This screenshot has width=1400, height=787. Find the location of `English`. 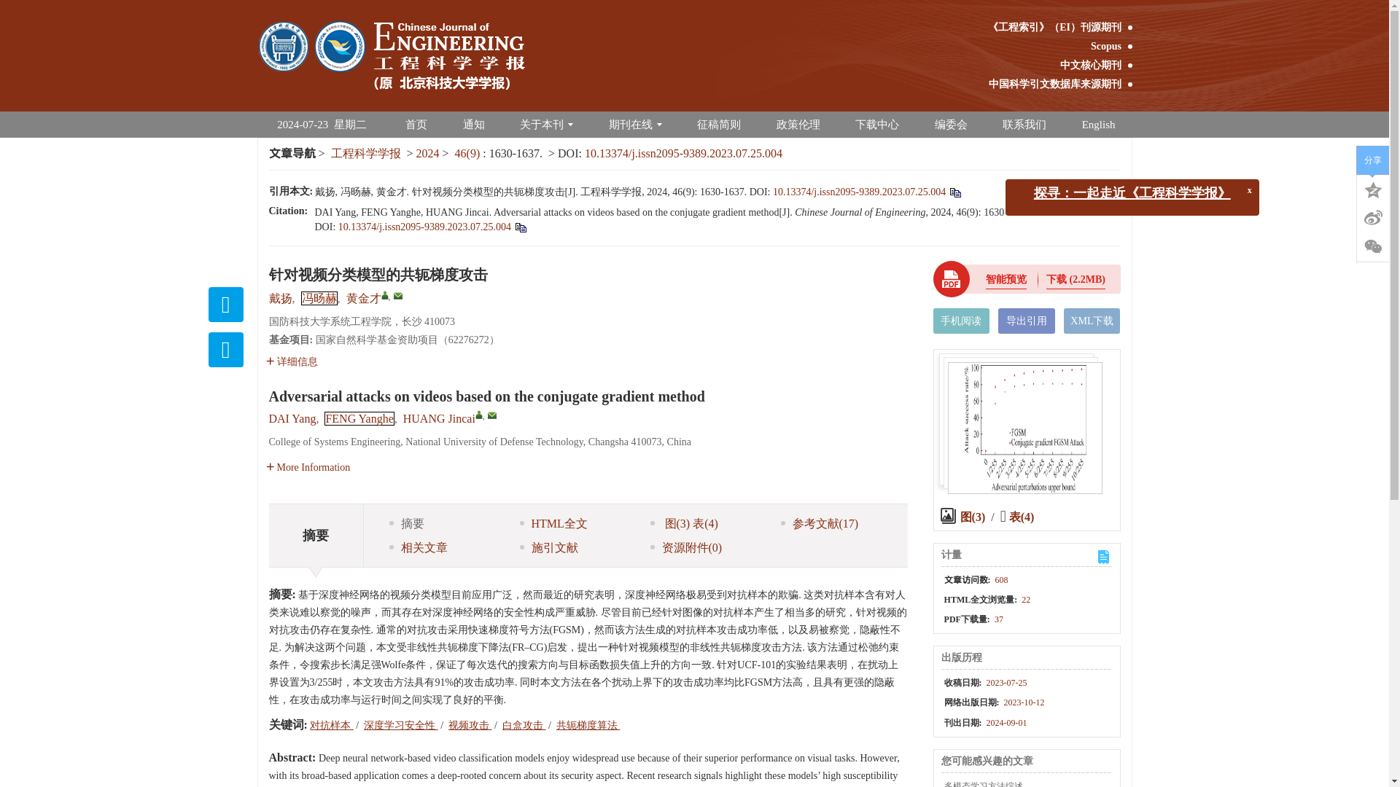

English is located at coordinates (1099, 125).